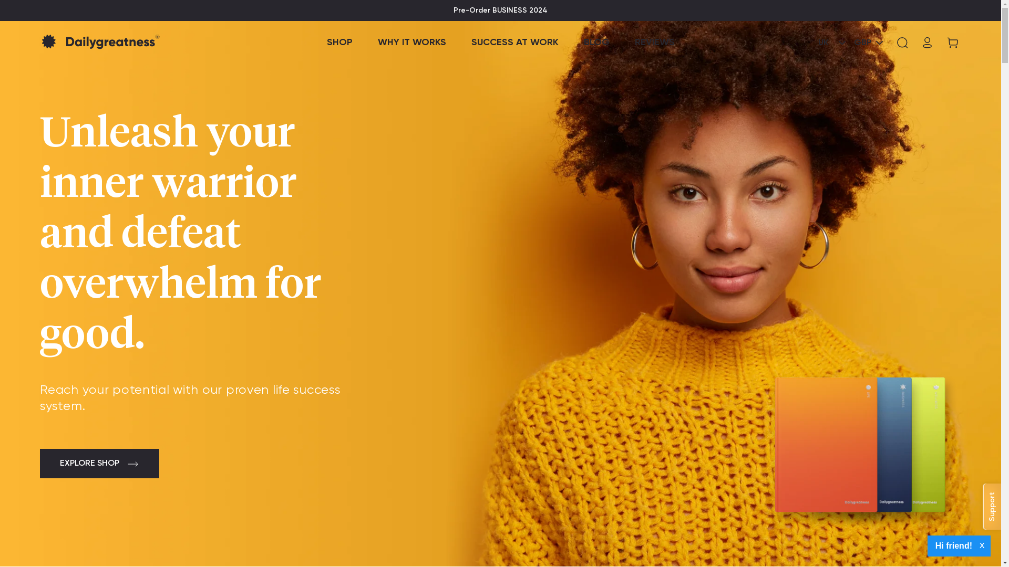 The height and width of the screenshot is (567, 1009). What do you see at coordinates (596, 43) in the screenshot?
I see `BLOG` at bounding box center [596, 43].